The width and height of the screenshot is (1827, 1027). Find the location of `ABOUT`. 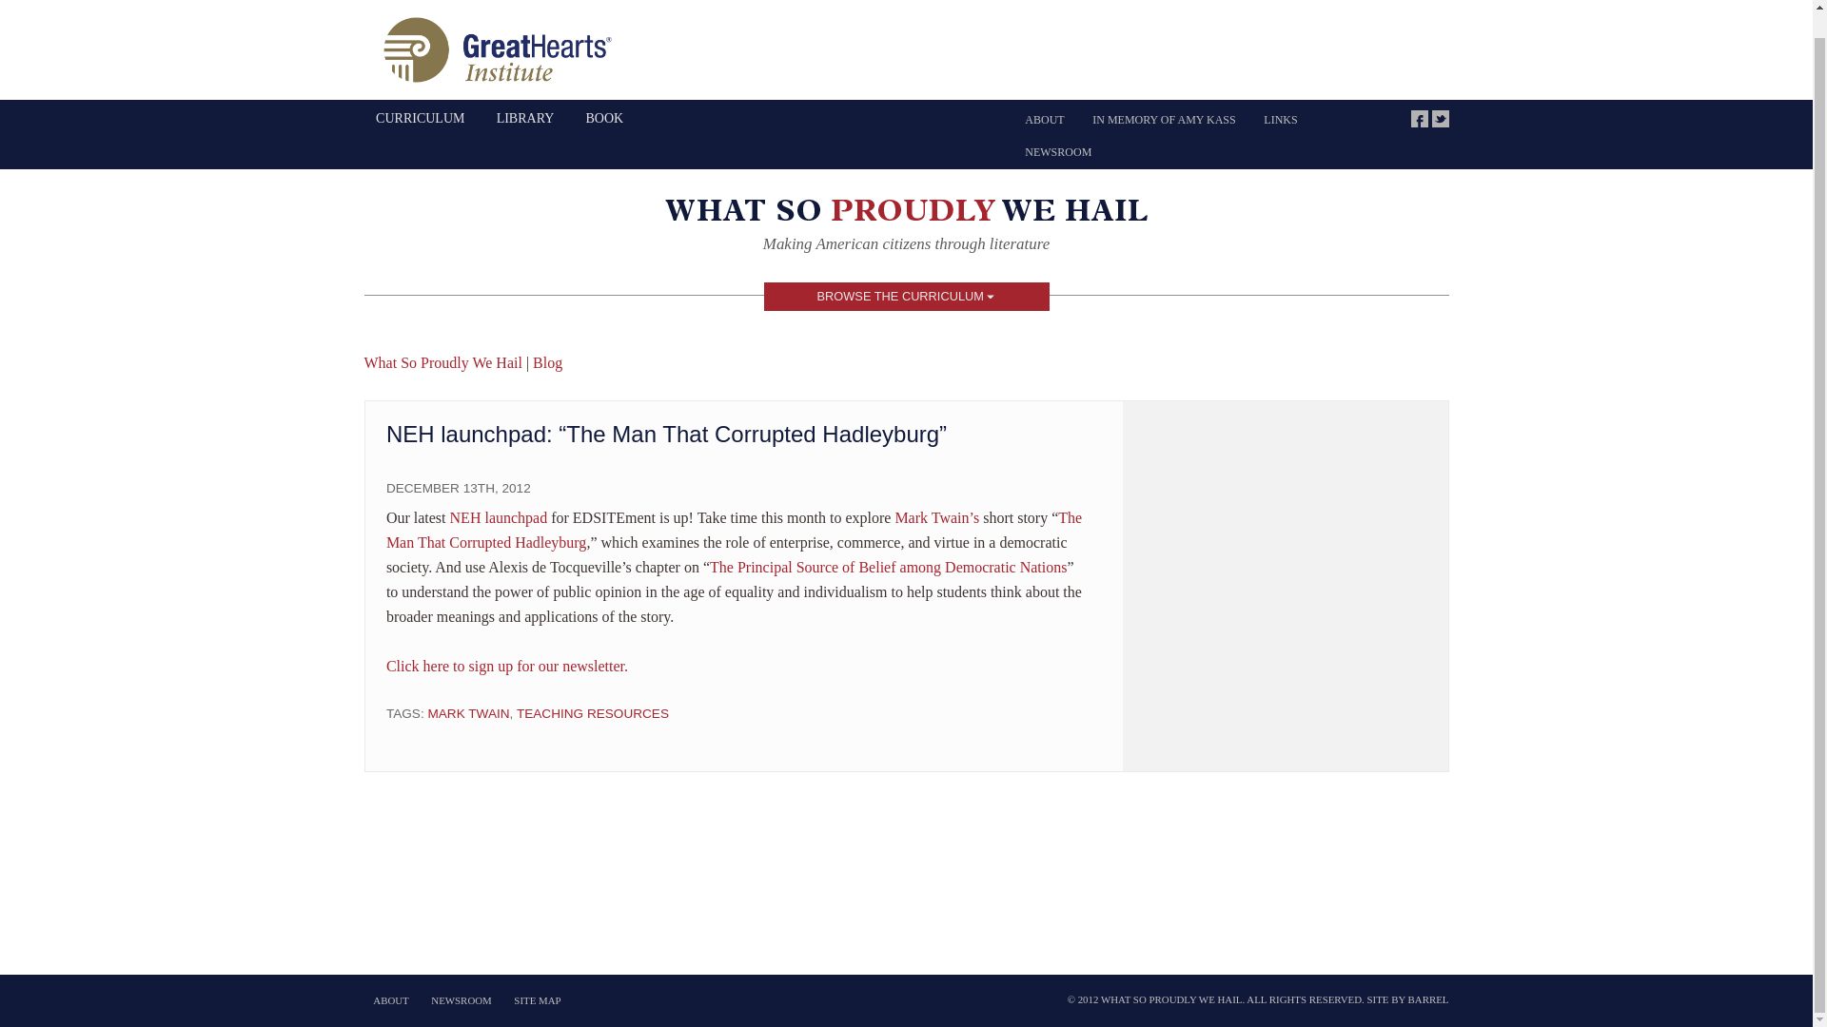

ABOUT is located at coordinates (1043, 120).